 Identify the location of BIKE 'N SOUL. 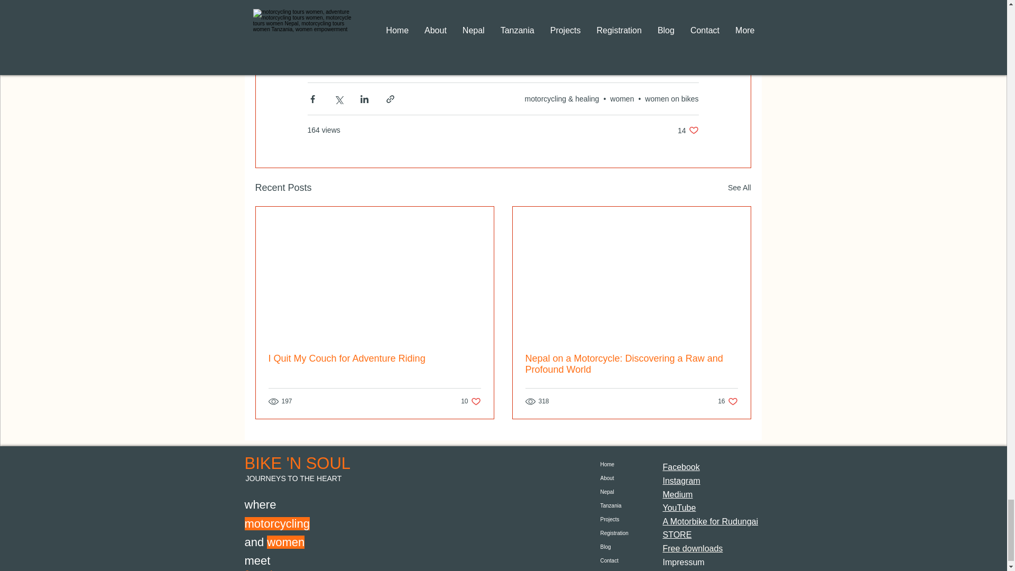
(470, 401).